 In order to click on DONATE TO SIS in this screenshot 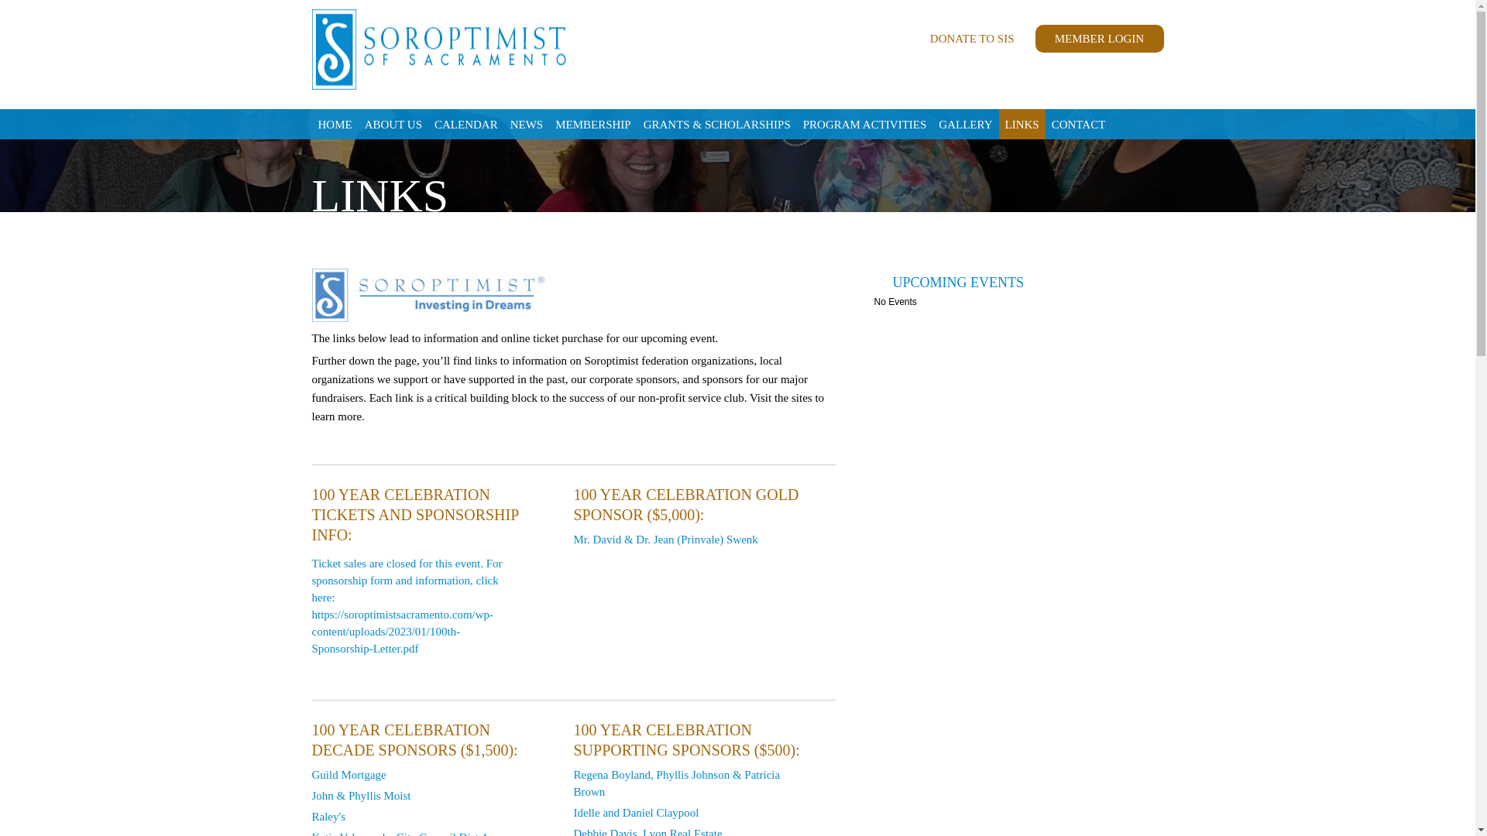, I will do `click(972, 39)`.